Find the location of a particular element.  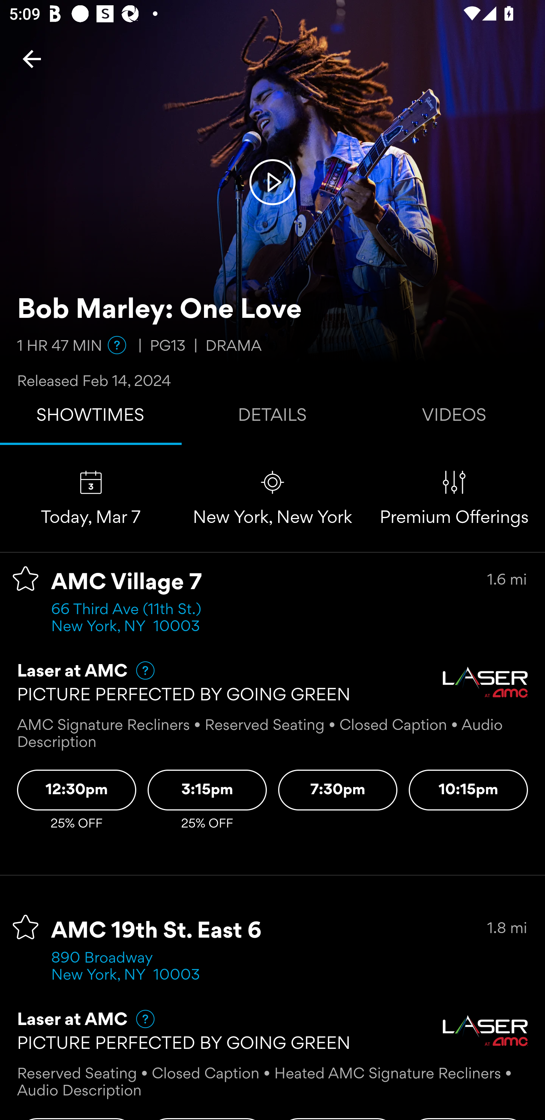

VIDEOS
Tab 3 of 3 is located at coordinates (454, 418).